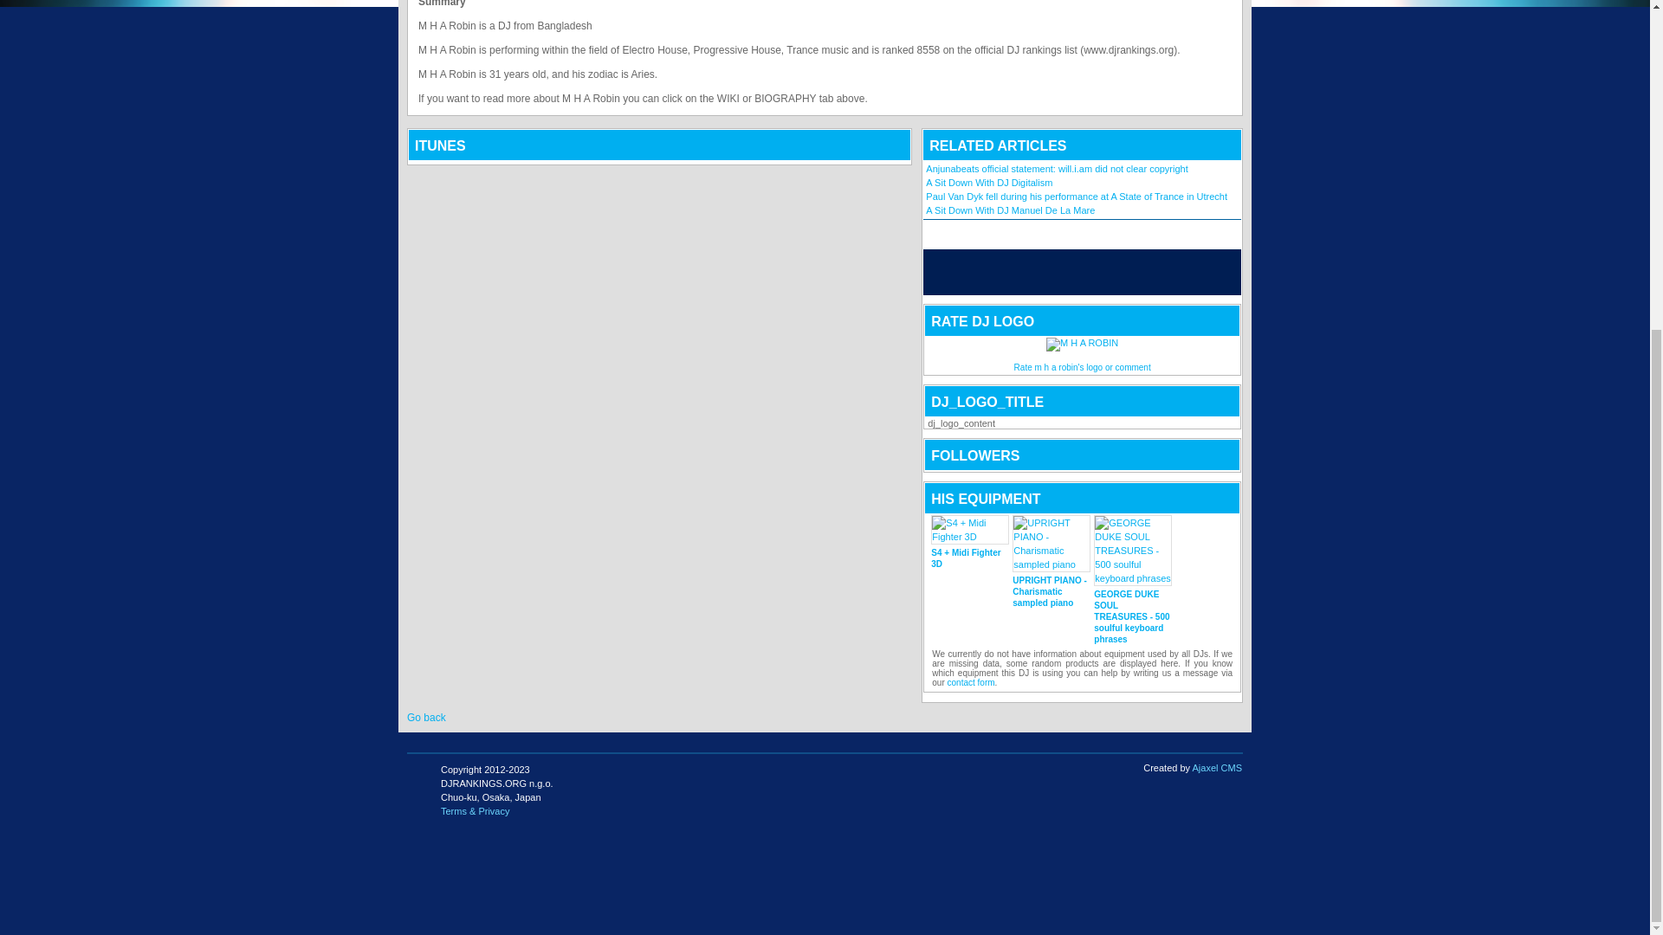 Image resolution: width=1663 pixels, height=935 pixels. Describe the element at coordinates (1217, 768) in the screenshot. I see `Ajaxel CMS` at that location.